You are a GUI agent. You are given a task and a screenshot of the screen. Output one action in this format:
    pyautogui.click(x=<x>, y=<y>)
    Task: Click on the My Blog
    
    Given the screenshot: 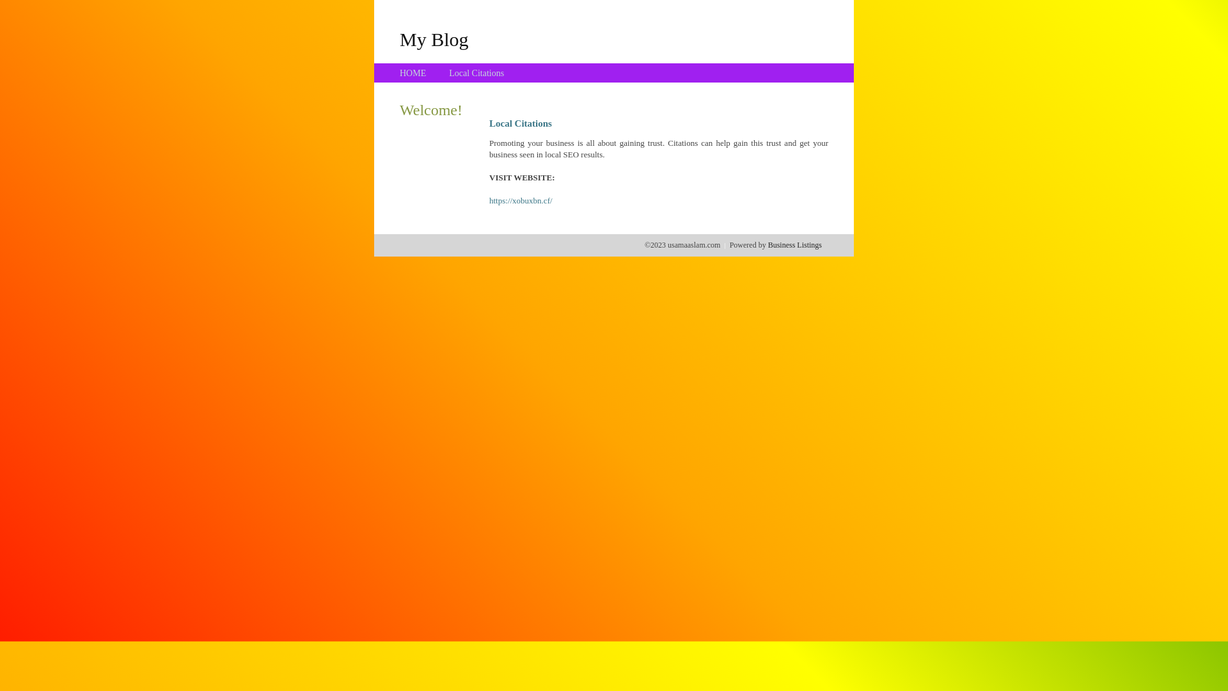 What is the action you would take?
    pyautogui.click(x=434, y=39)
    